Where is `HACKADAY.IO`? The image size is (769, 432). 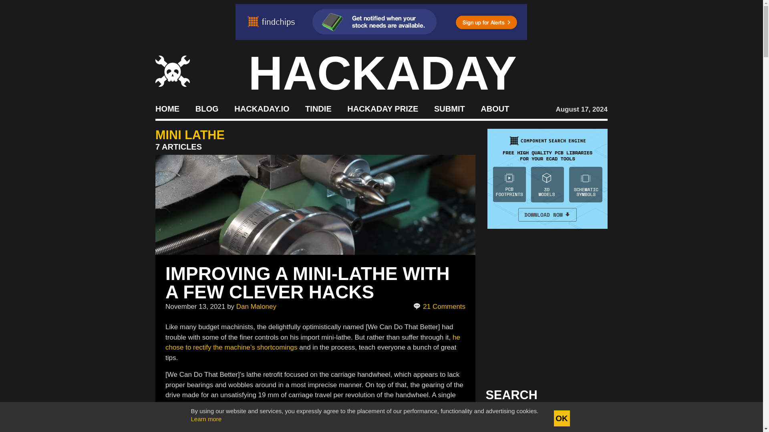 HACKADAY.IO is located at coordinates (262, 108).